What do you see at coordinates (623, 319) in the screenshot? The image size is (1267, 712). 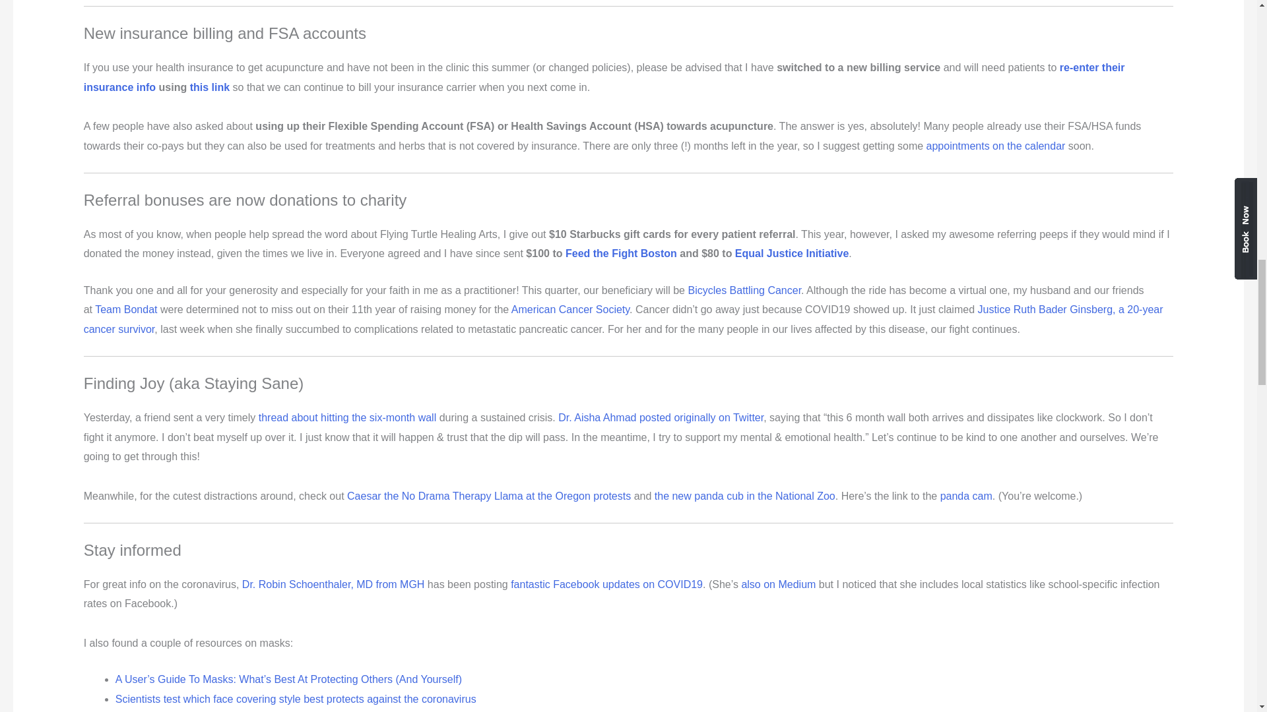 I see `Justice Ruth Bader Ginsberg, a 20-year cancer survivor` at bounding box center [623, 319].